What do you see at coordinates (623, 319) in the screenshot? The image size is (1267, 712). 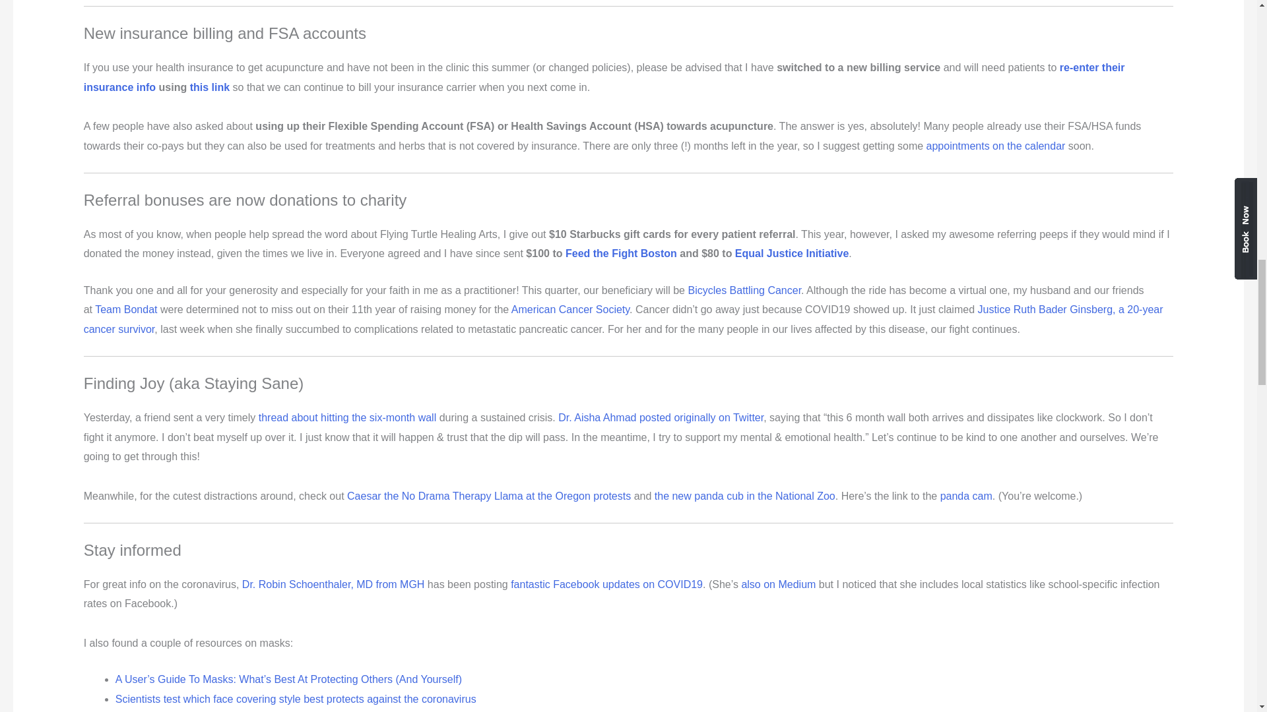 I see `Justice Ruth Bader Ginsberg, a 20-year cancer survivor` at bounding box center [623, 319].